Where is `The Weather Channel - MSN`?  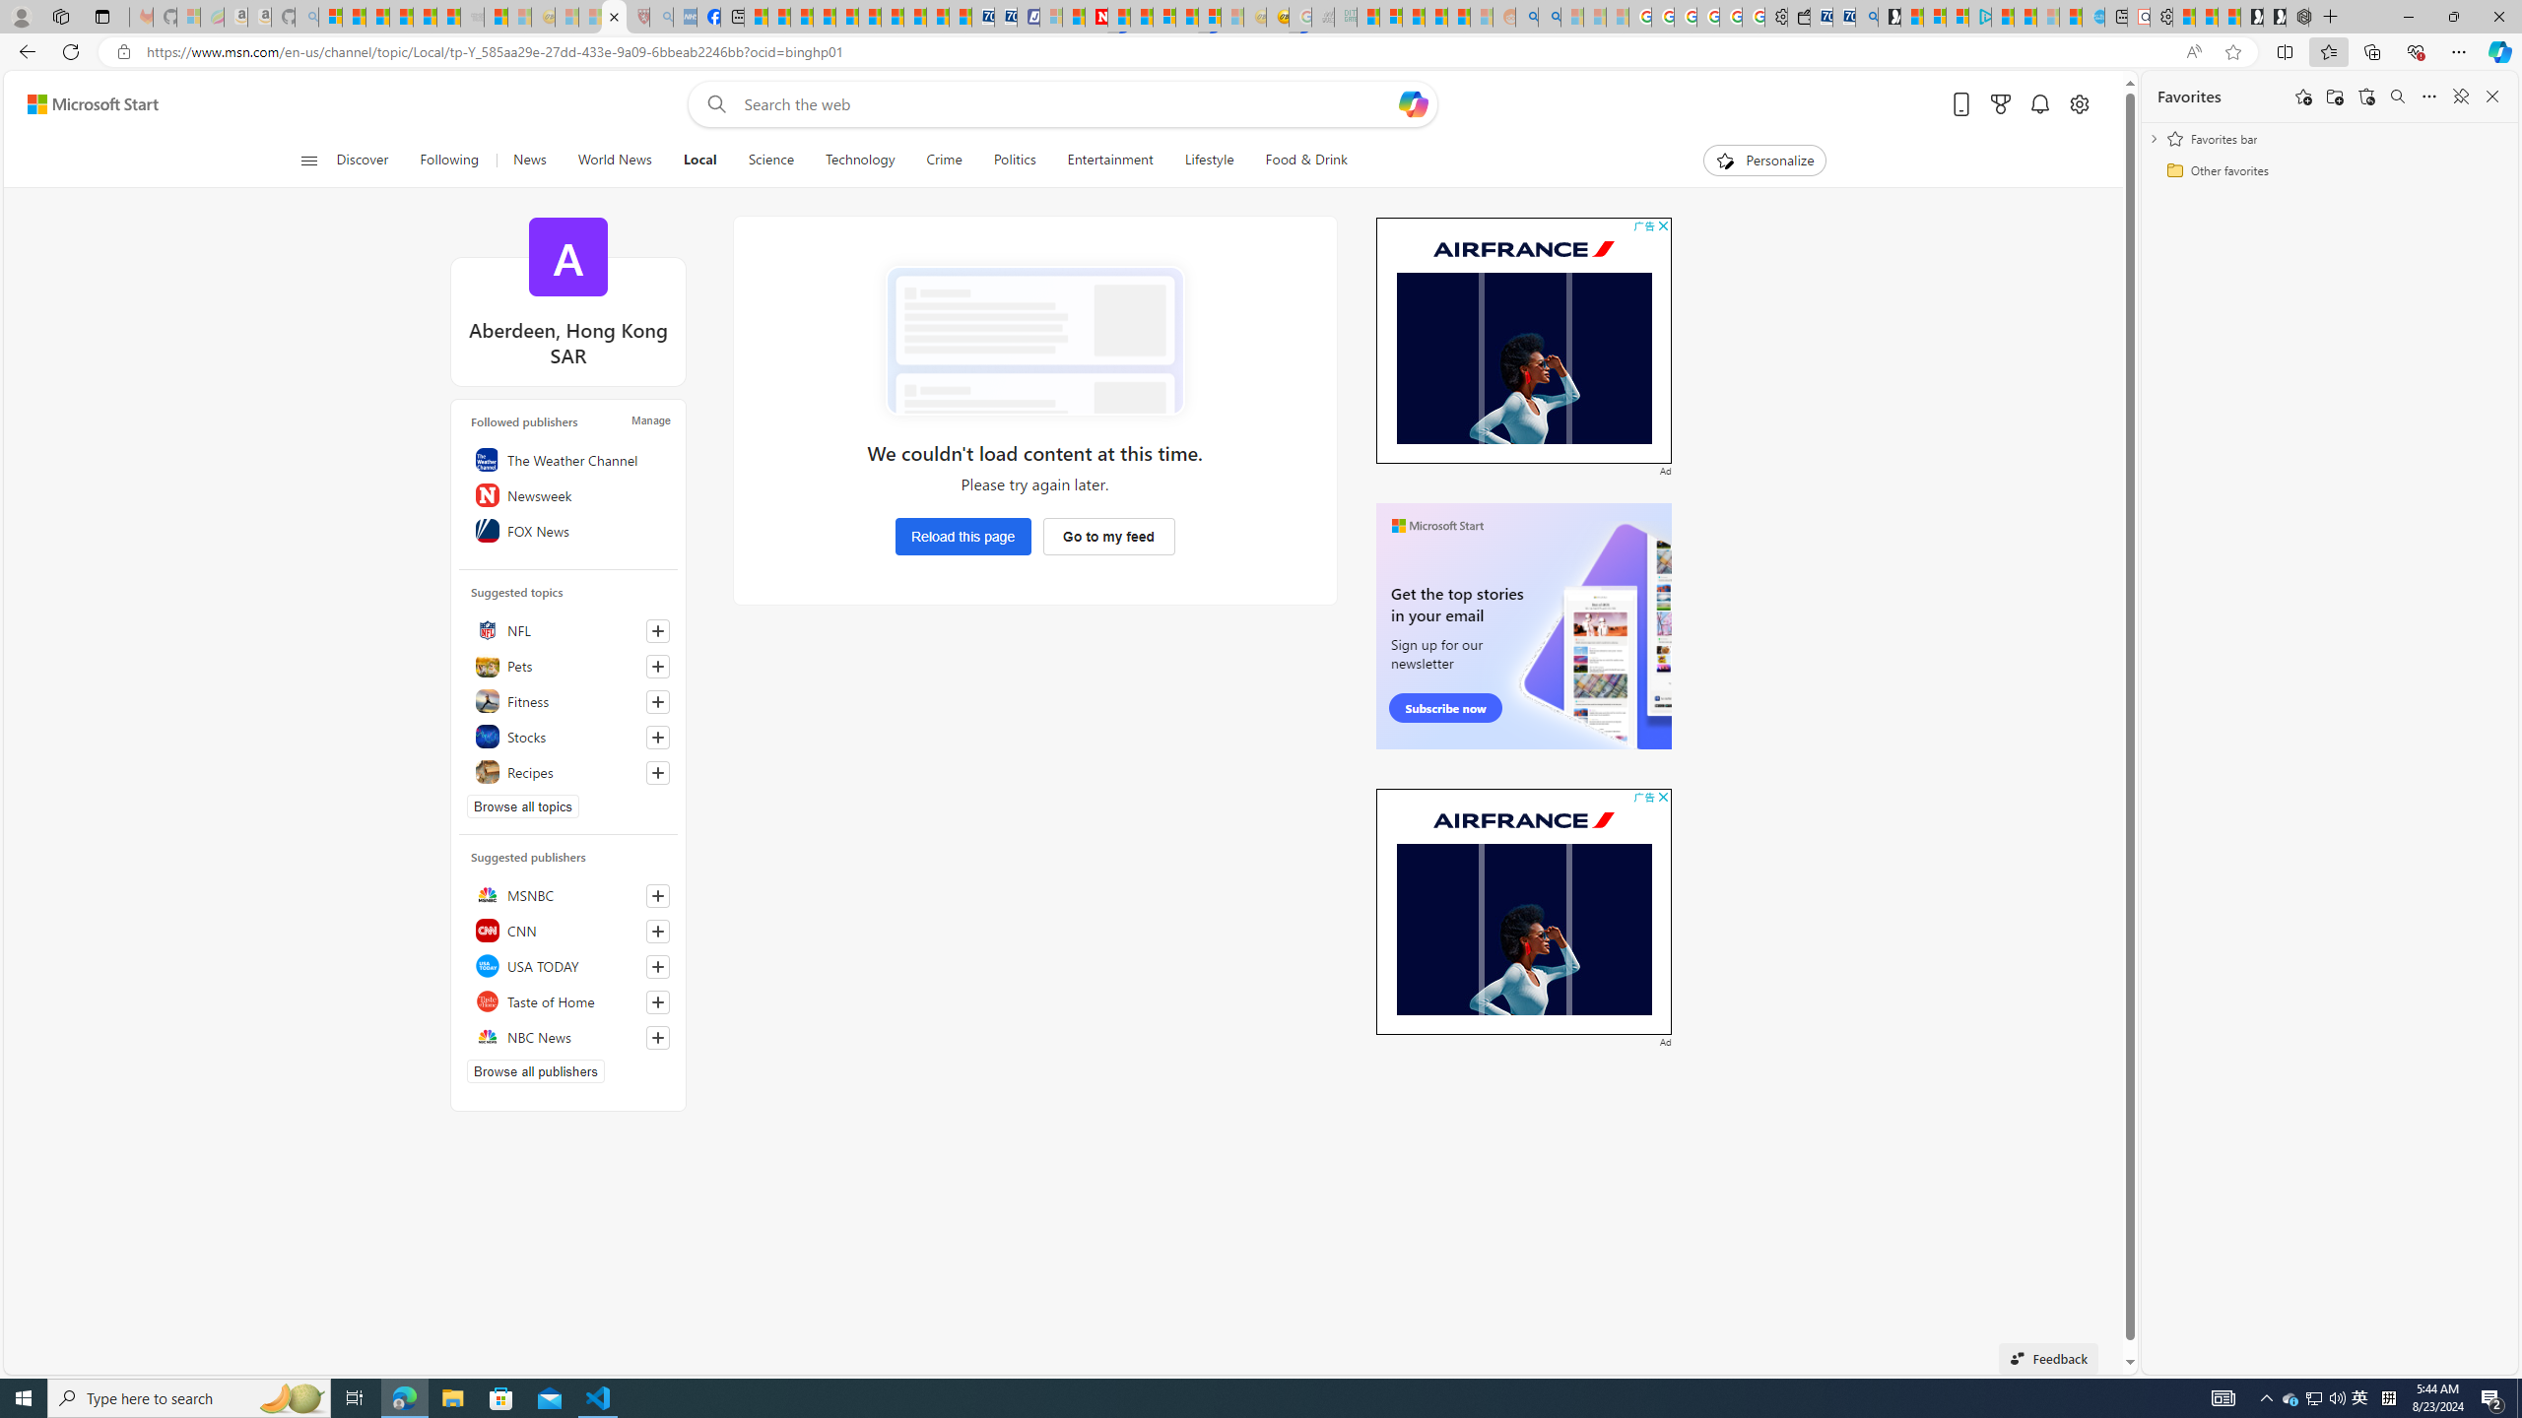
The Weather Channel - MSN is located at coordinates (378, 17).